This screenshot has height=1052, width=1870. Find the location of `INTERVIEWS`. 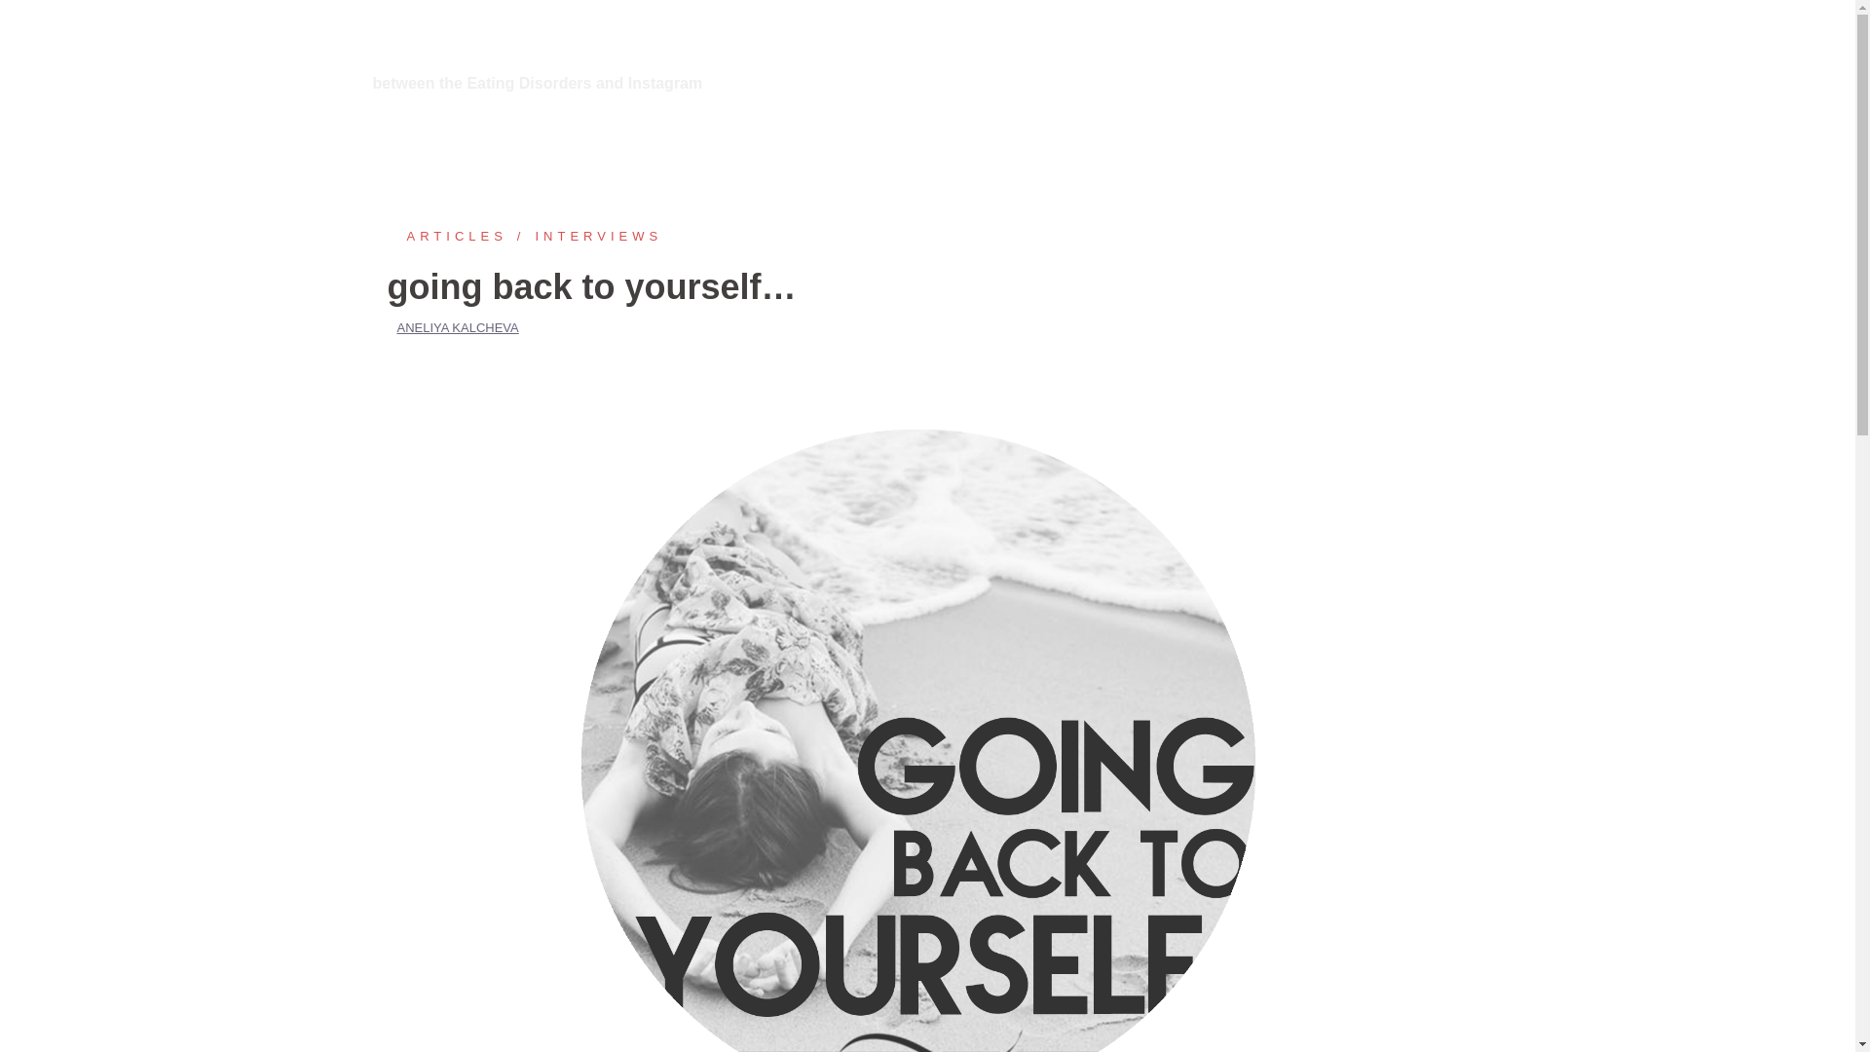

INTERVIEWS is located at coordinates (584, 236).